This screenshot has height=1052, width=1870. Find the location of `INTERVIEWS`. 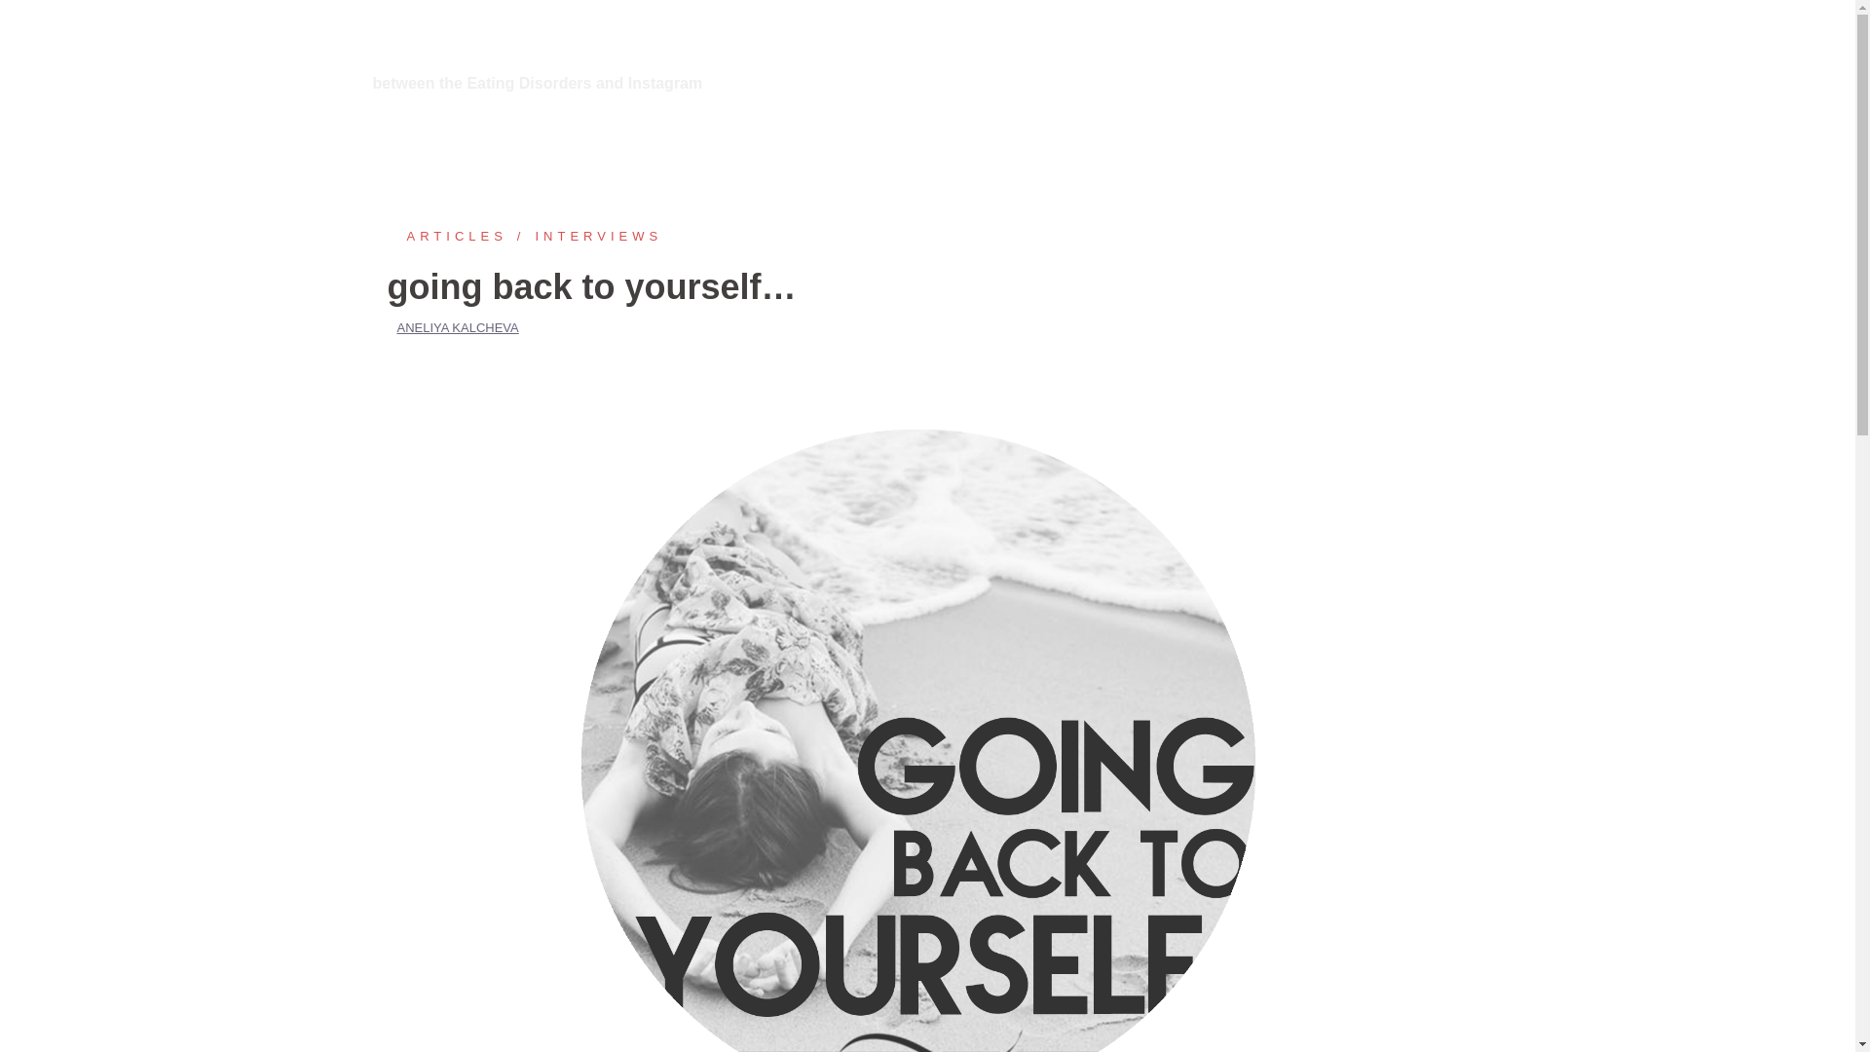

INTERVIEWS is located at coordinates (584, 236).